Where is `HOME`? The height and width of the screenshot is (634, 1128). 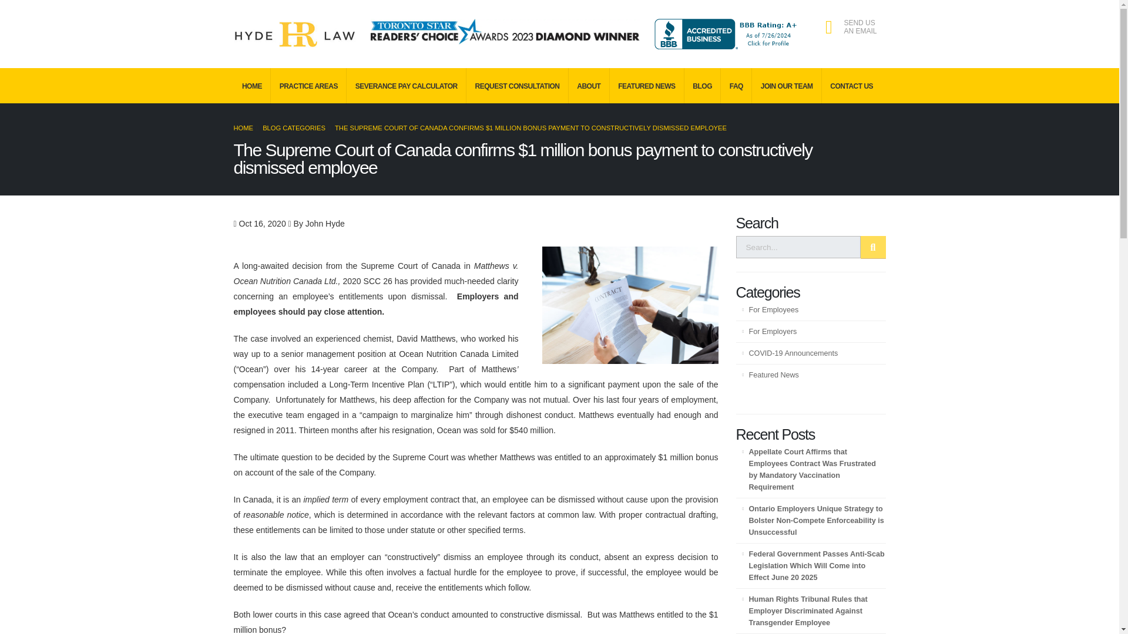
HOME is located at coordinates (243, 127).